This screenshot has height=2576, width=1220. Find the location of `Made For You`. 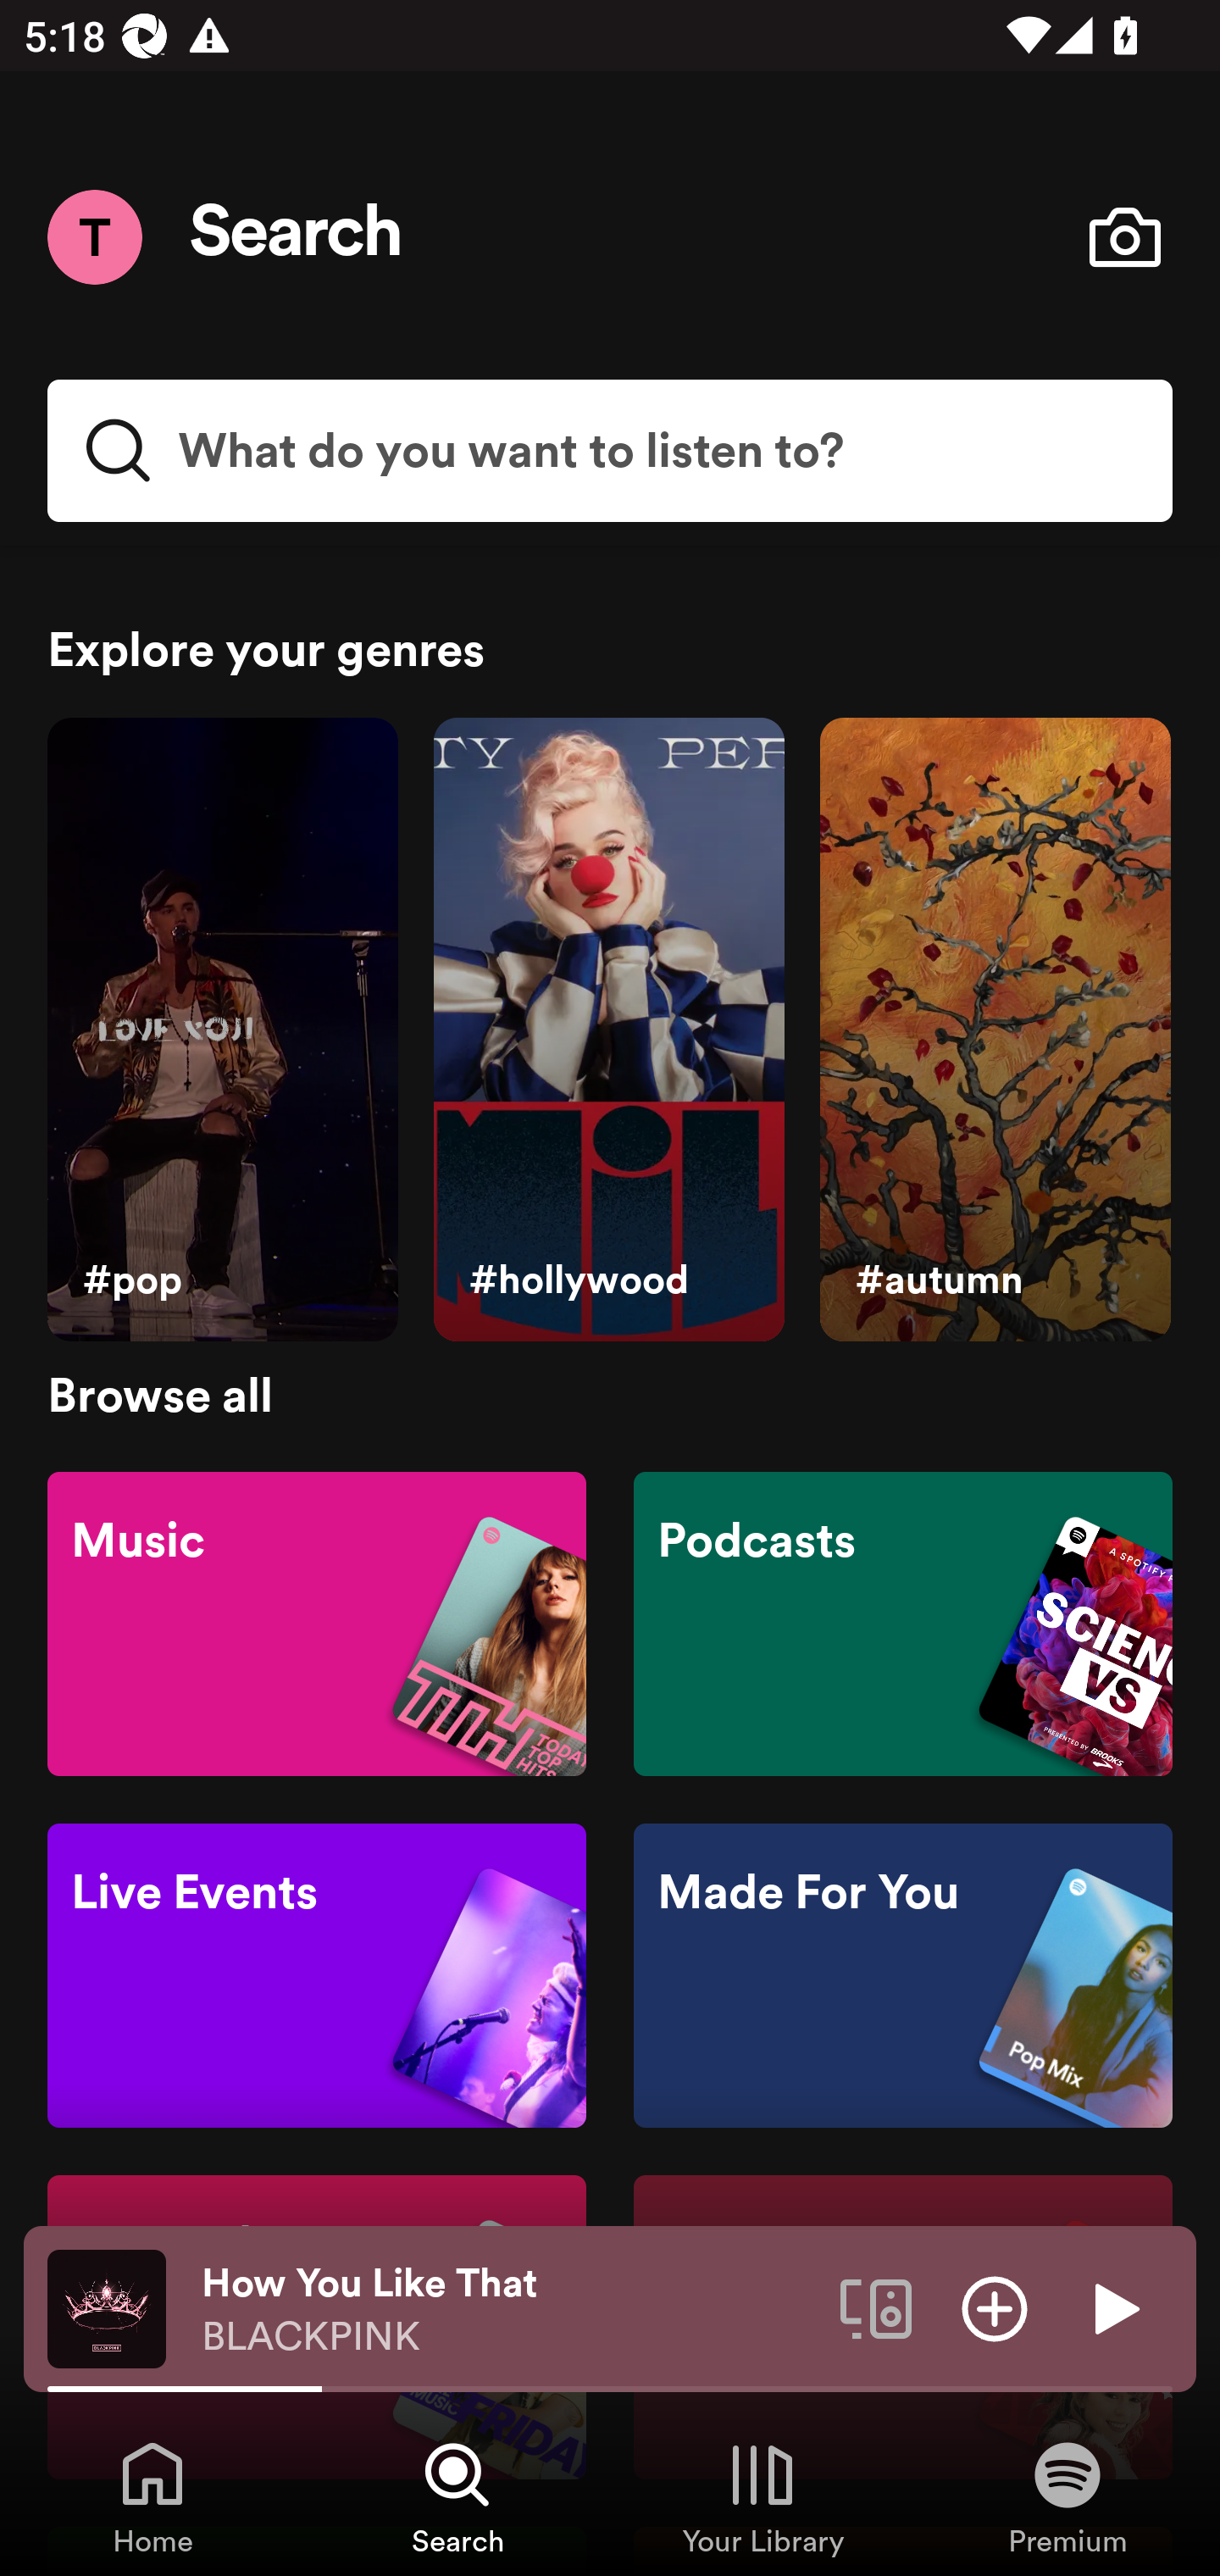

Made For You is located at coordinates (902, 1976).